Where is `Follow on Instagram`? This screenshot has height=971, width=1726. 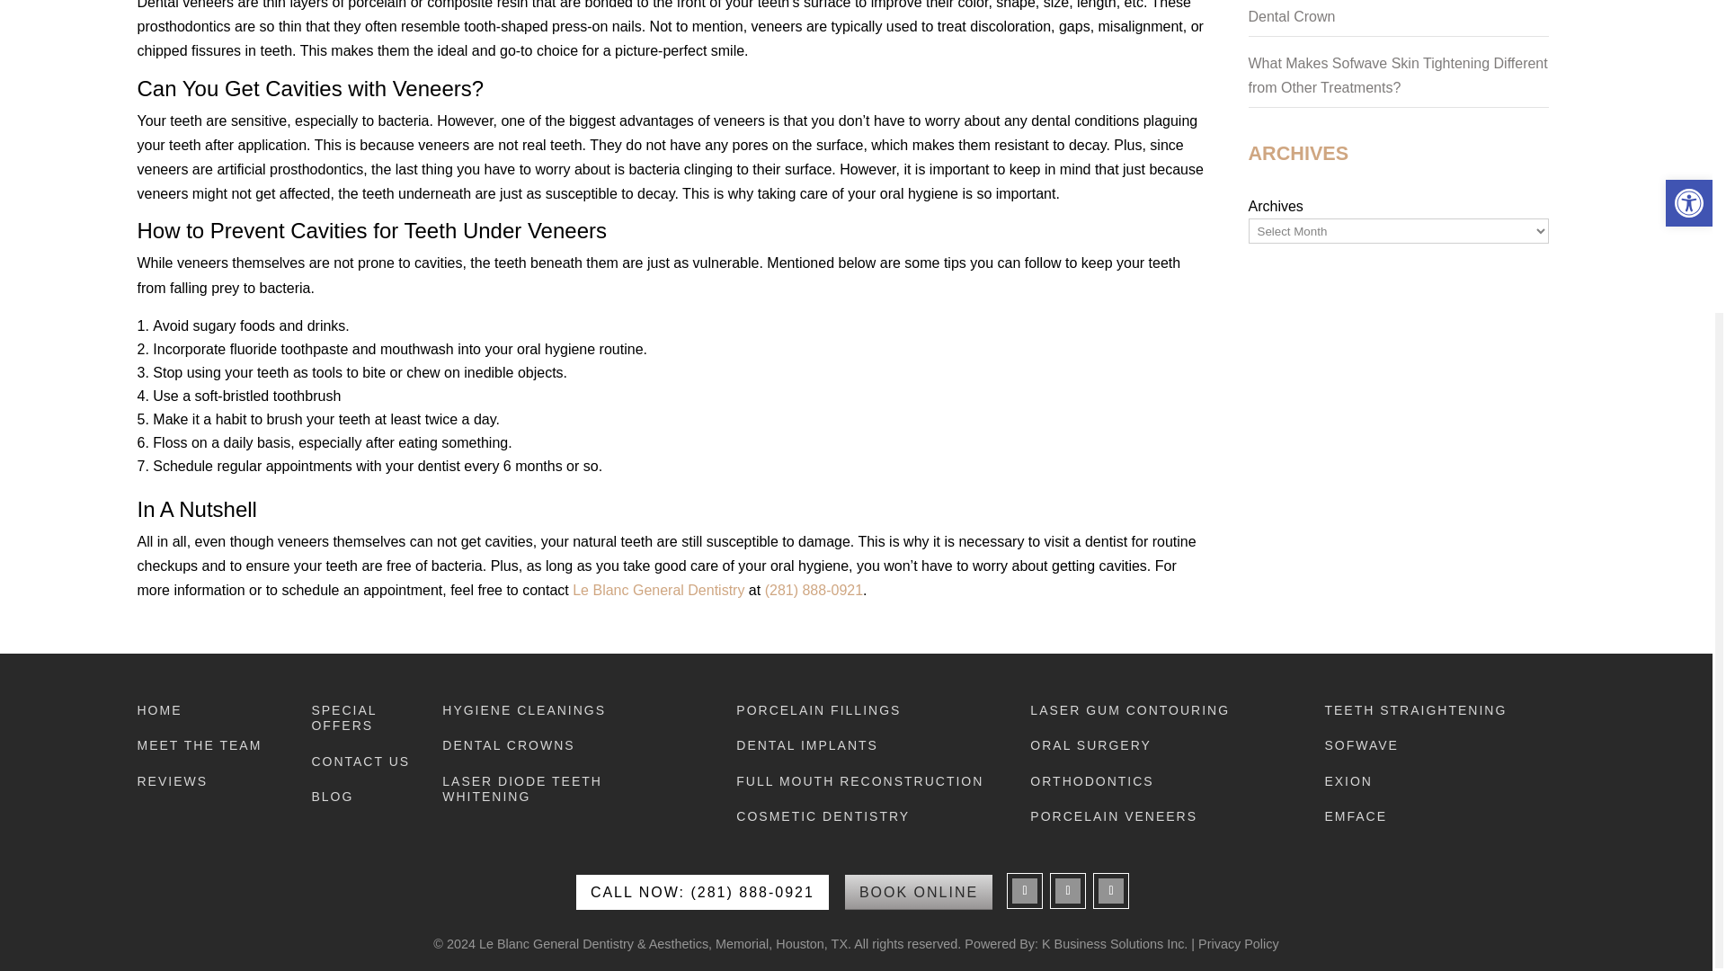
Follow on Instagram is located at coordinates (1067, 891).